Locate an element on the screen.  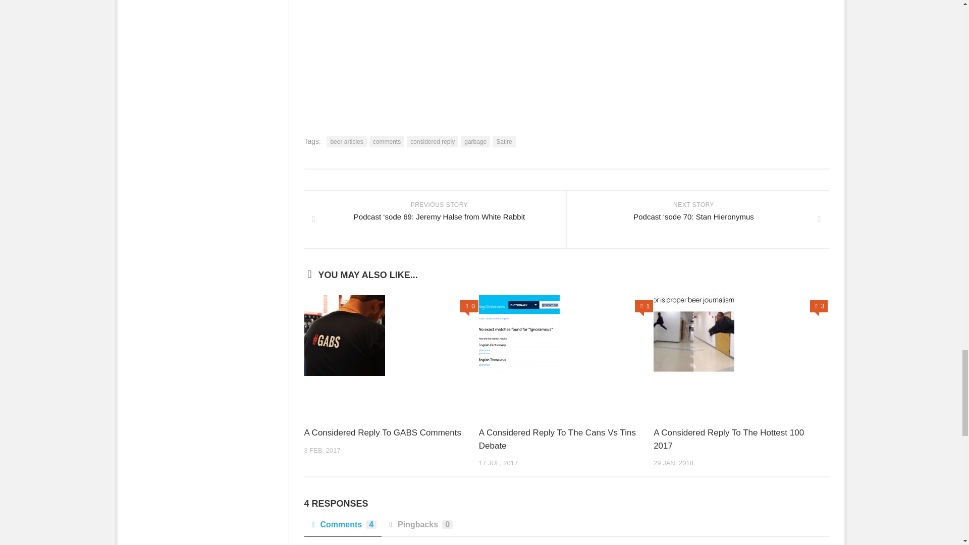
0 is located at coordinates (469, 306).